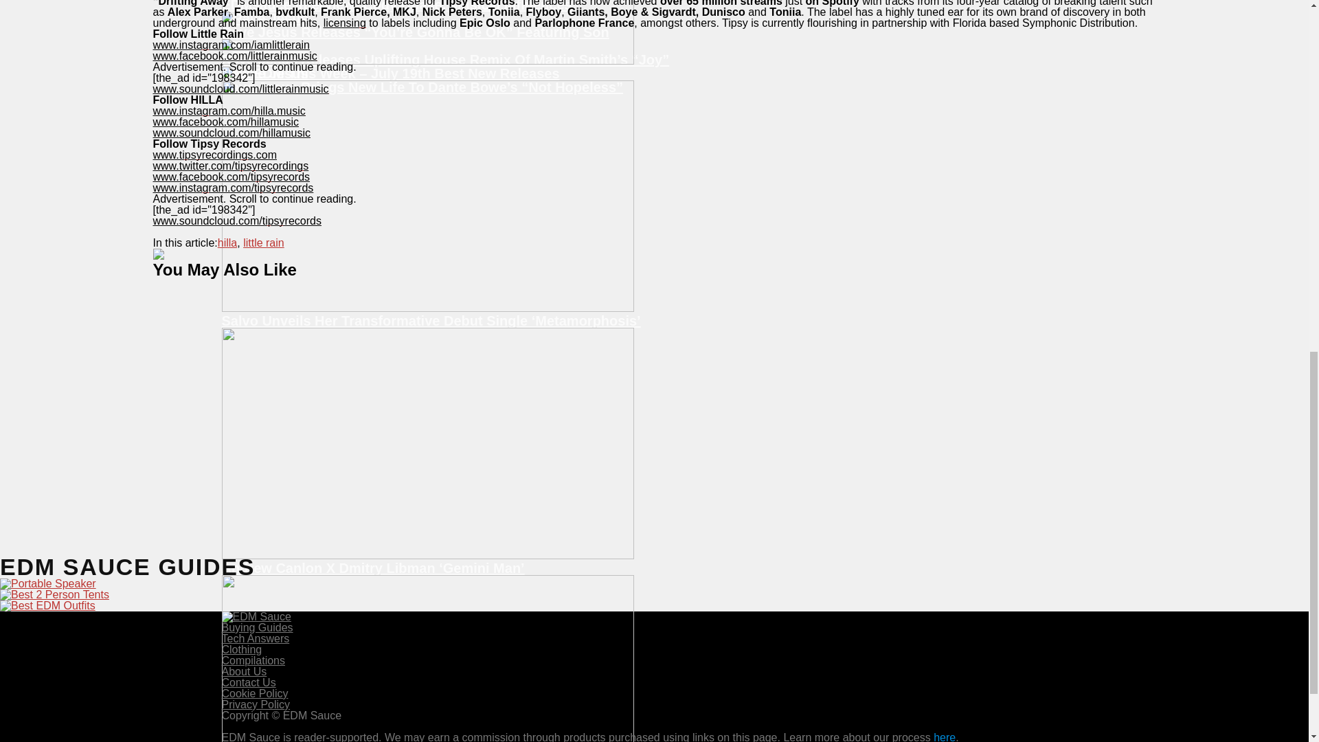  Describe the element at coordinates (654, 5) in the screenshot. I see `EDMsauce Interview: Cody Chase, Musical Influences` at that location.